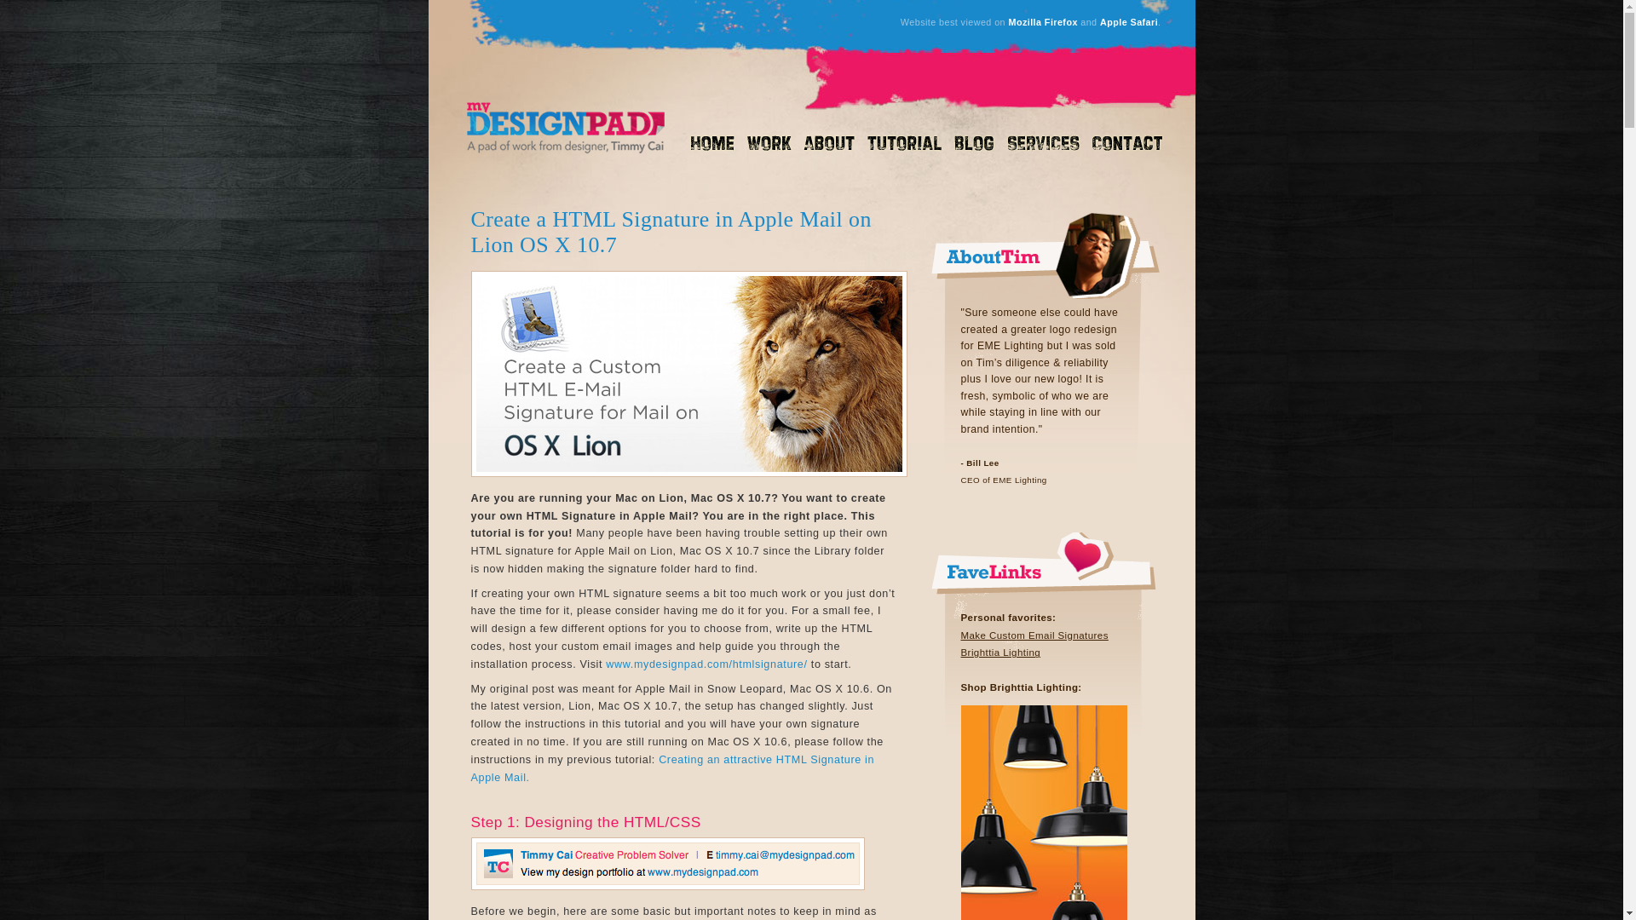 The width and height of the screenshot is (1636, 920). Describe the element at coordinates (565, 128) in the screenshot. I see `My Design Pad Logo` at that location.